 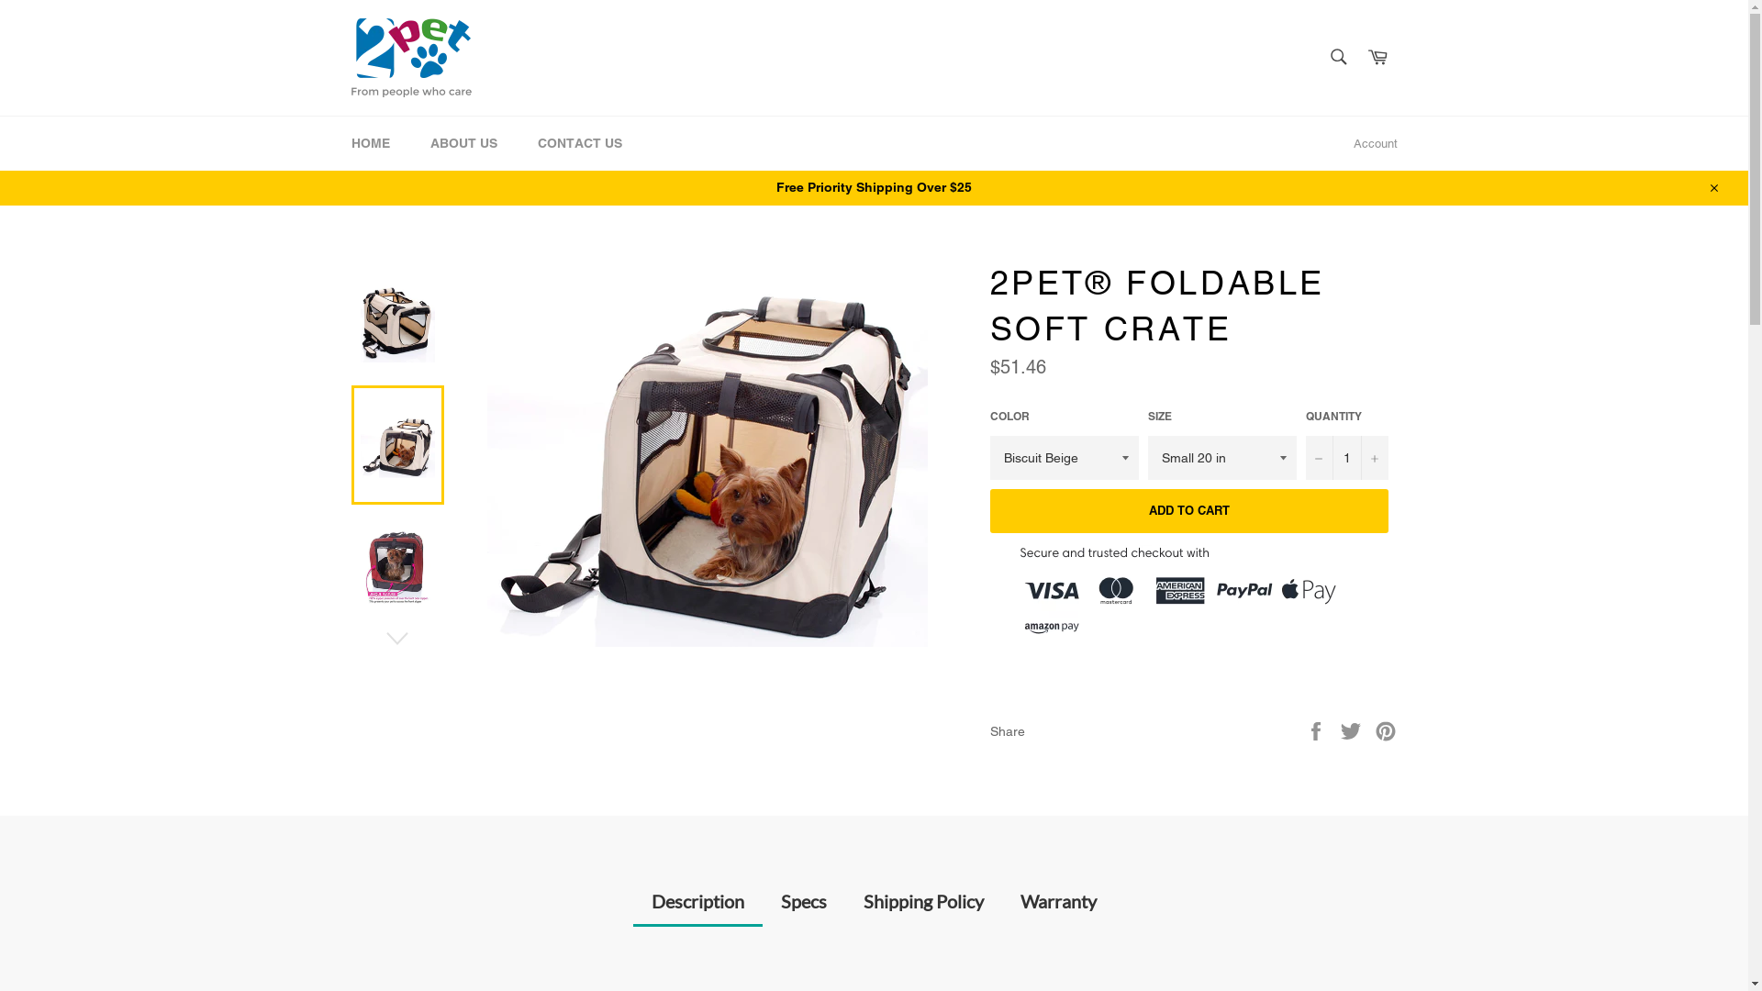 I want to click on HOME, so click(x=370, y=143).